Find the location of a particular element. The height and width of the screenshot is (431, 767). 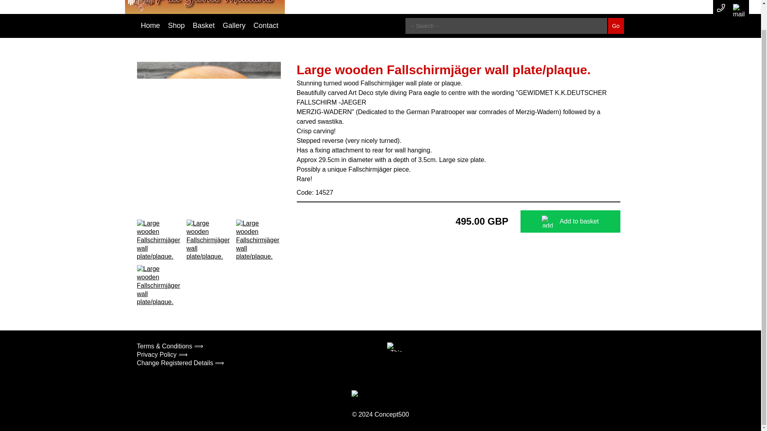

Gallery is located at coordinates (234, 26).